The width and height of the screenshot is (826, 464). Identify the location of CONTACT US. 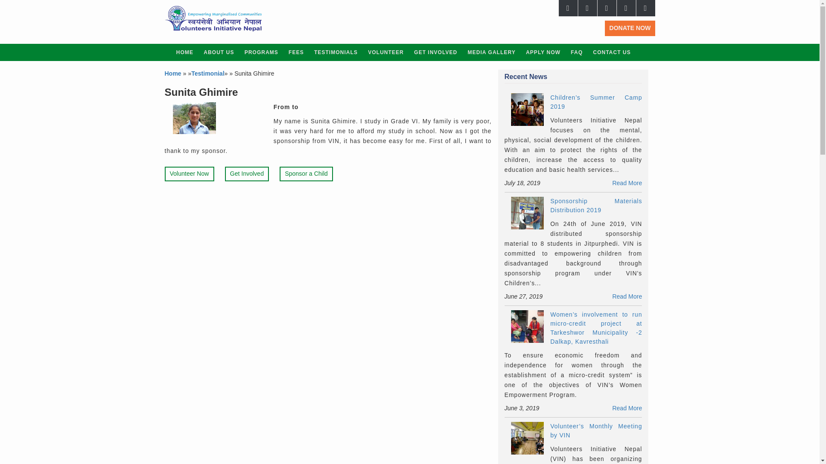
(612, 52).